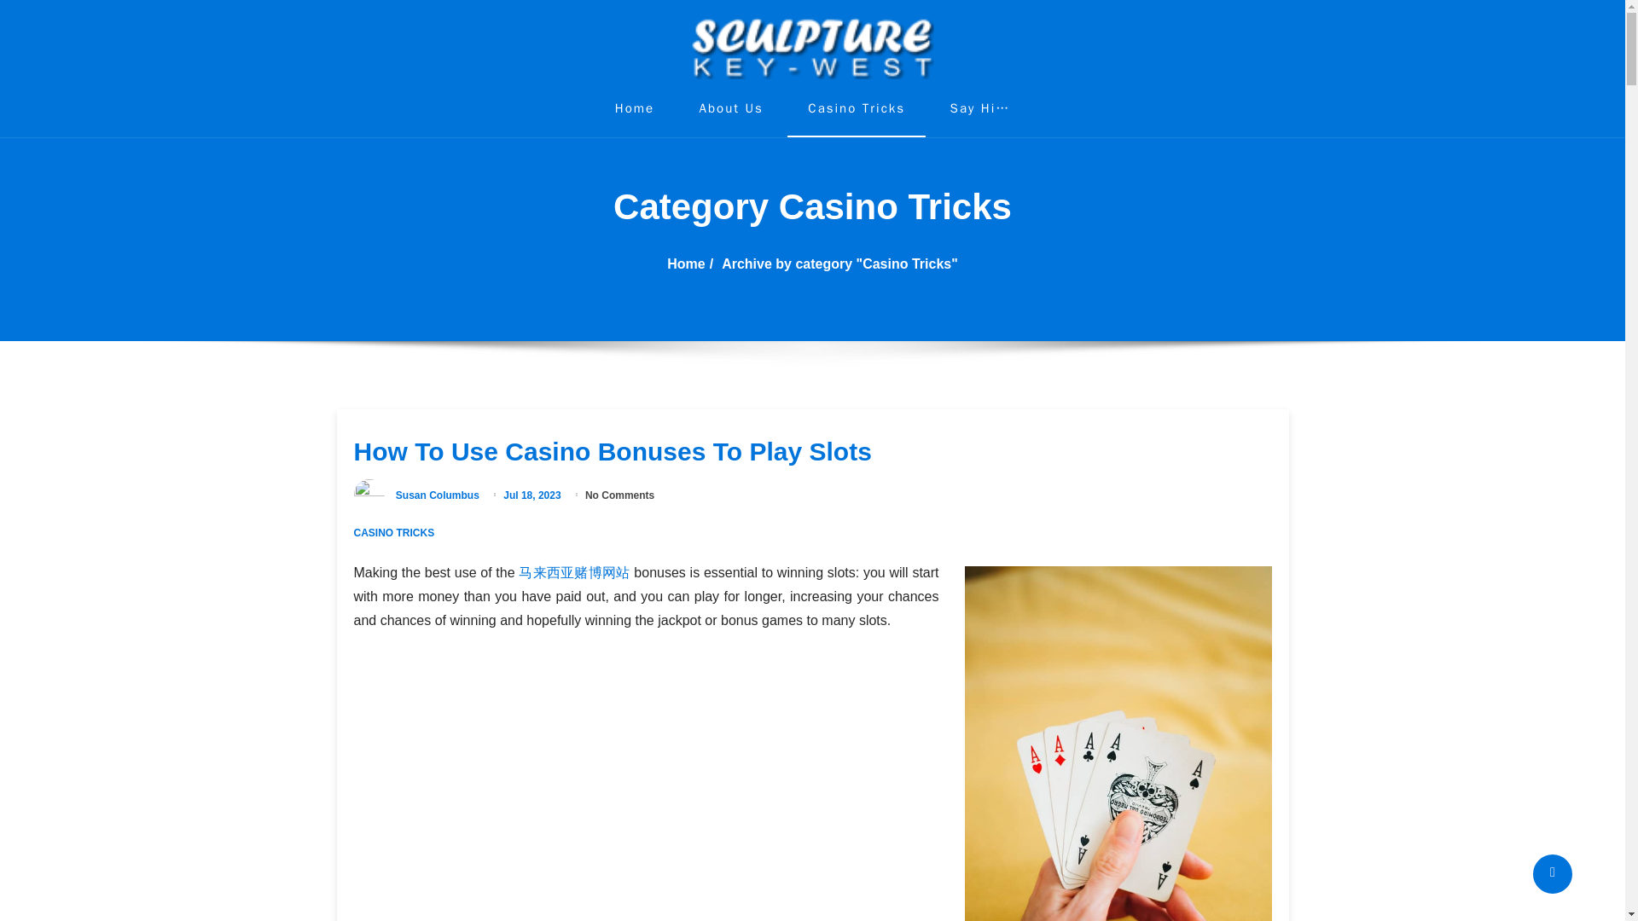  What do you see at coordinates (438, 495) in the screenshot?
I see `Susan Columbus` at bounding box center [438, 495].